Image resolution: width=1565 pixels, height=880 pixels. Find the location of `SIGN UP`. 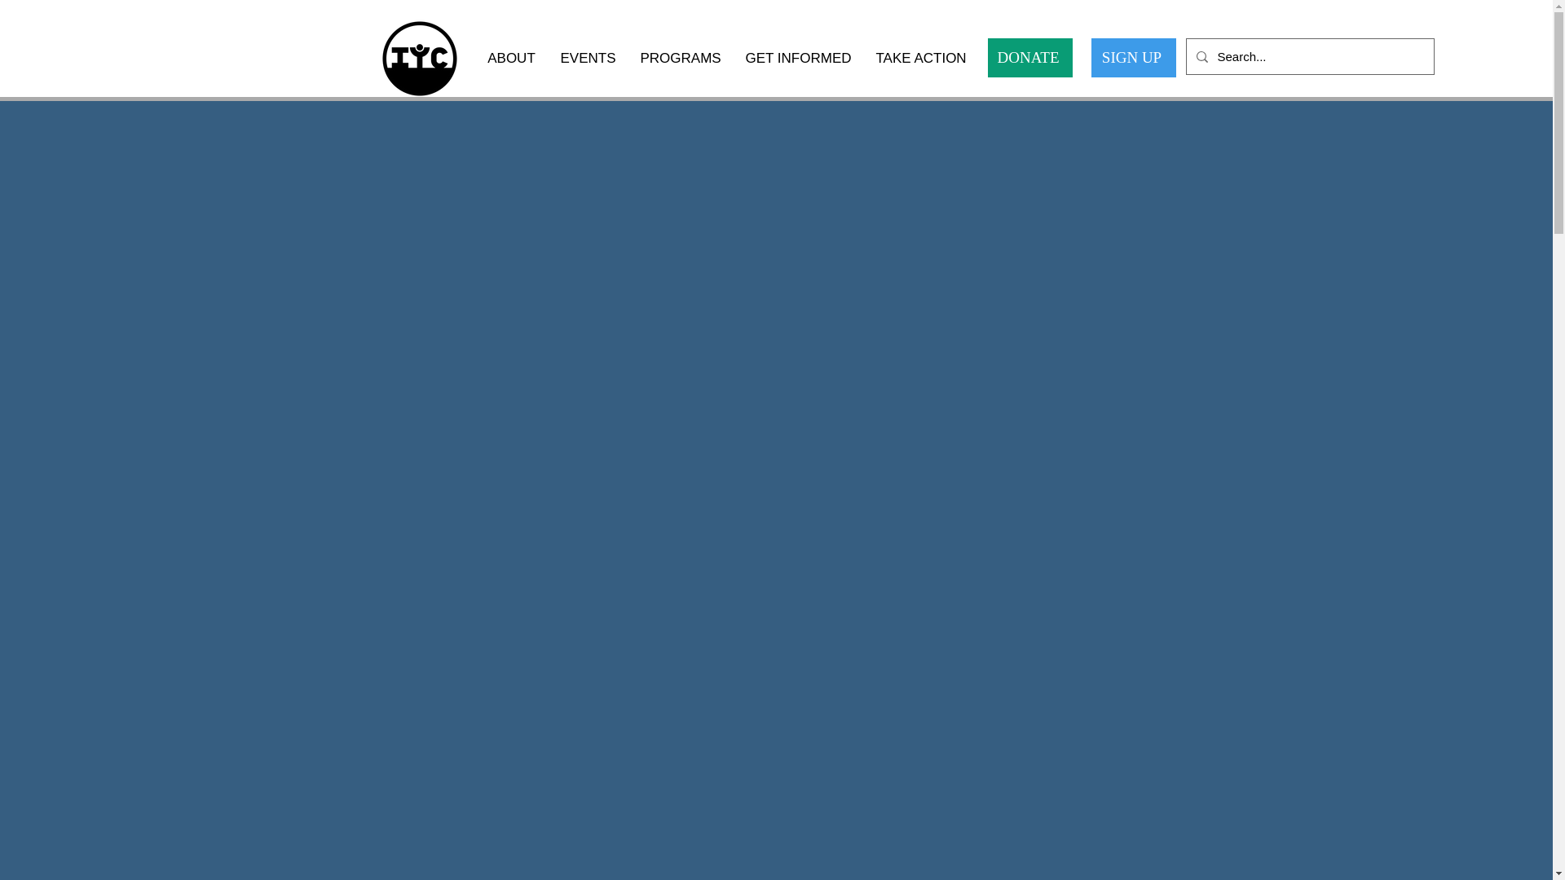

SIGN UP is located at coordinates (1133, 58).